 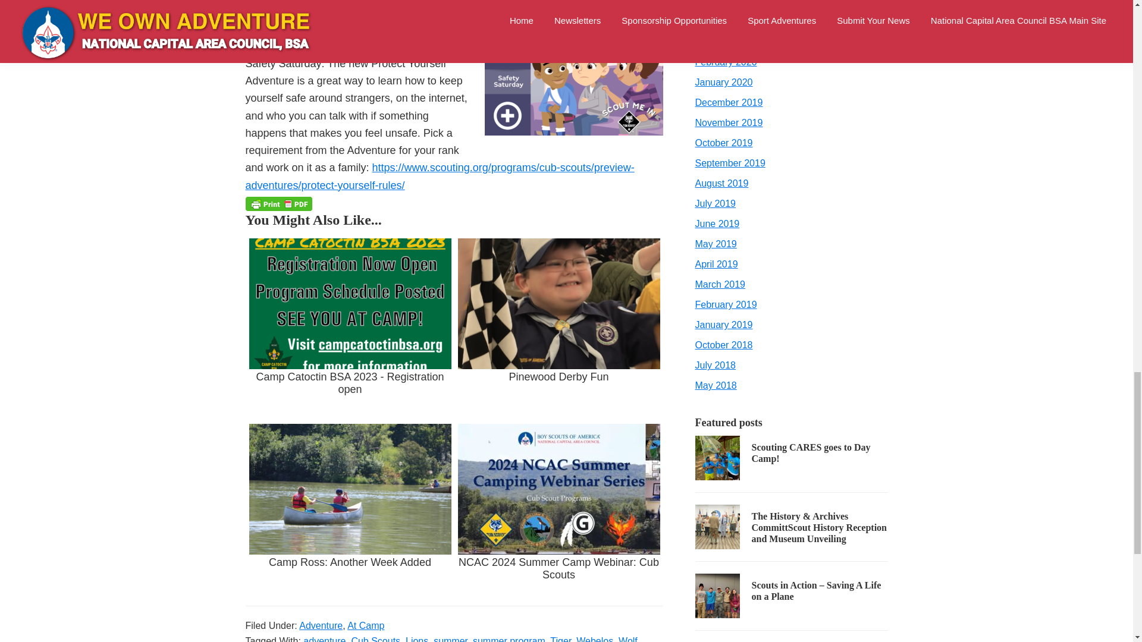 I want to click on adventure, so click(x=325, y=639).